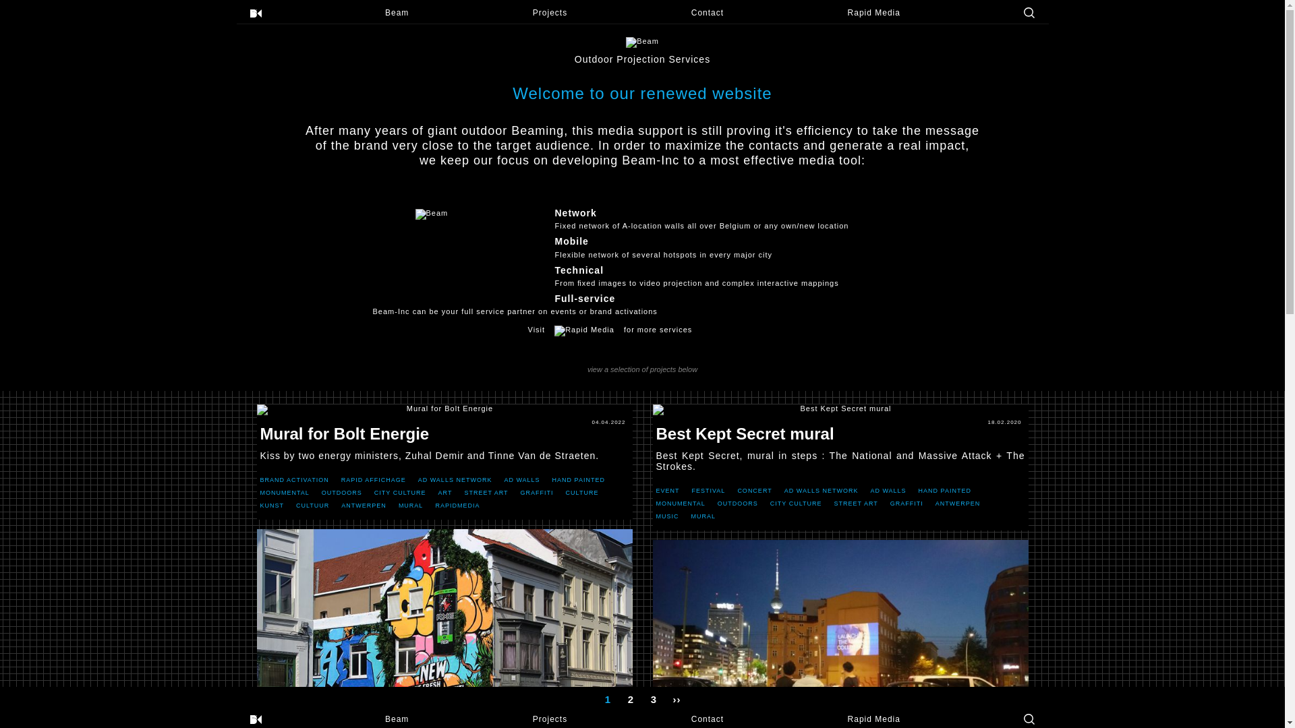  I want to click on Contact, so click(708, 719).